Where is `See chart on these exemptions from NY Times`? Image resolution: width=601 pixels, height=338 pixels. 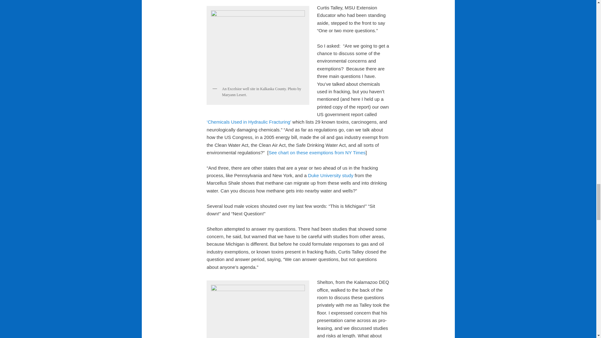 See chart on these exemptions from NY Times is located at coordinates (317, 152).